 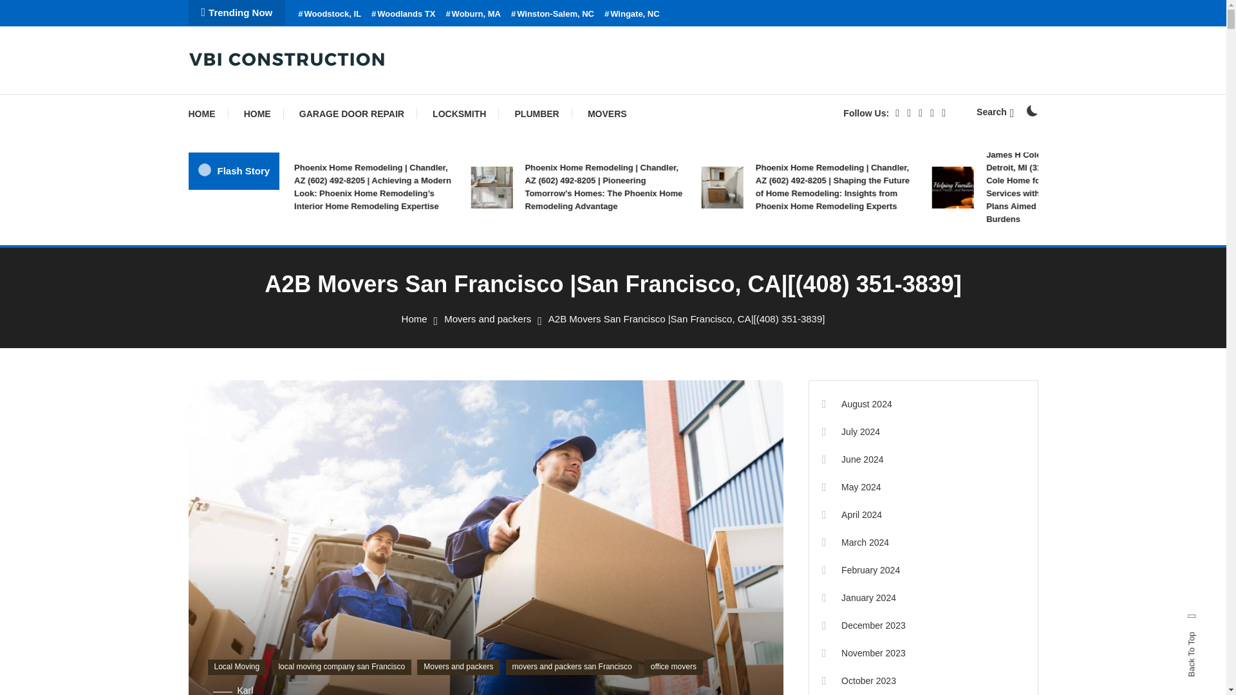 What do you see at coordinates (995, 112) in the screenshot?
I see `Search` at bounding box center [995, 112].